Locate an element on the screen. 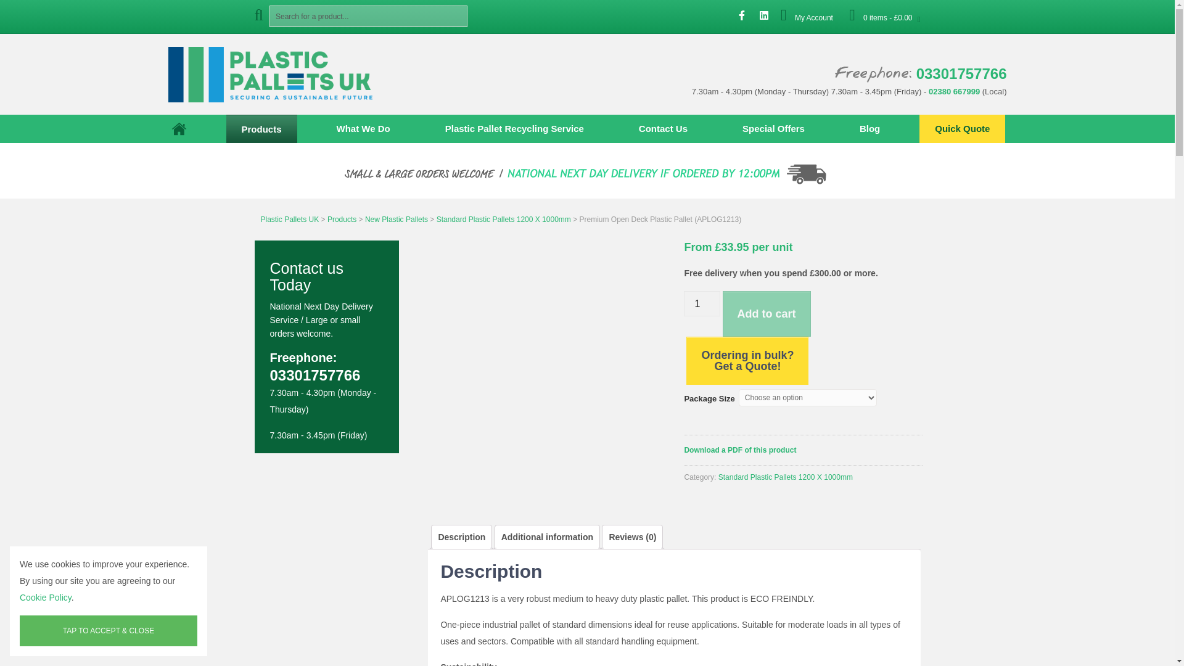 This screenshot has height=666, width=1184. Back To Homepage is located at coordinates (280, 74).